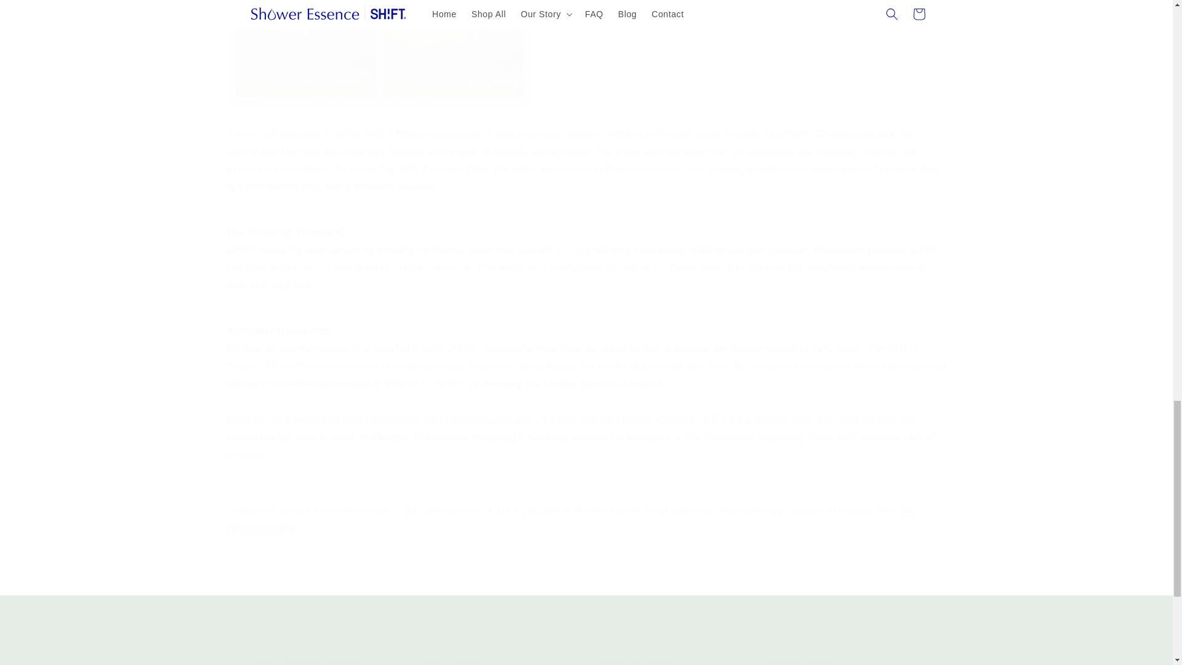  What do you see at coordinates (573, 518) in the screenshot?
I see `Full collection here` at bounding box center [573, 518].